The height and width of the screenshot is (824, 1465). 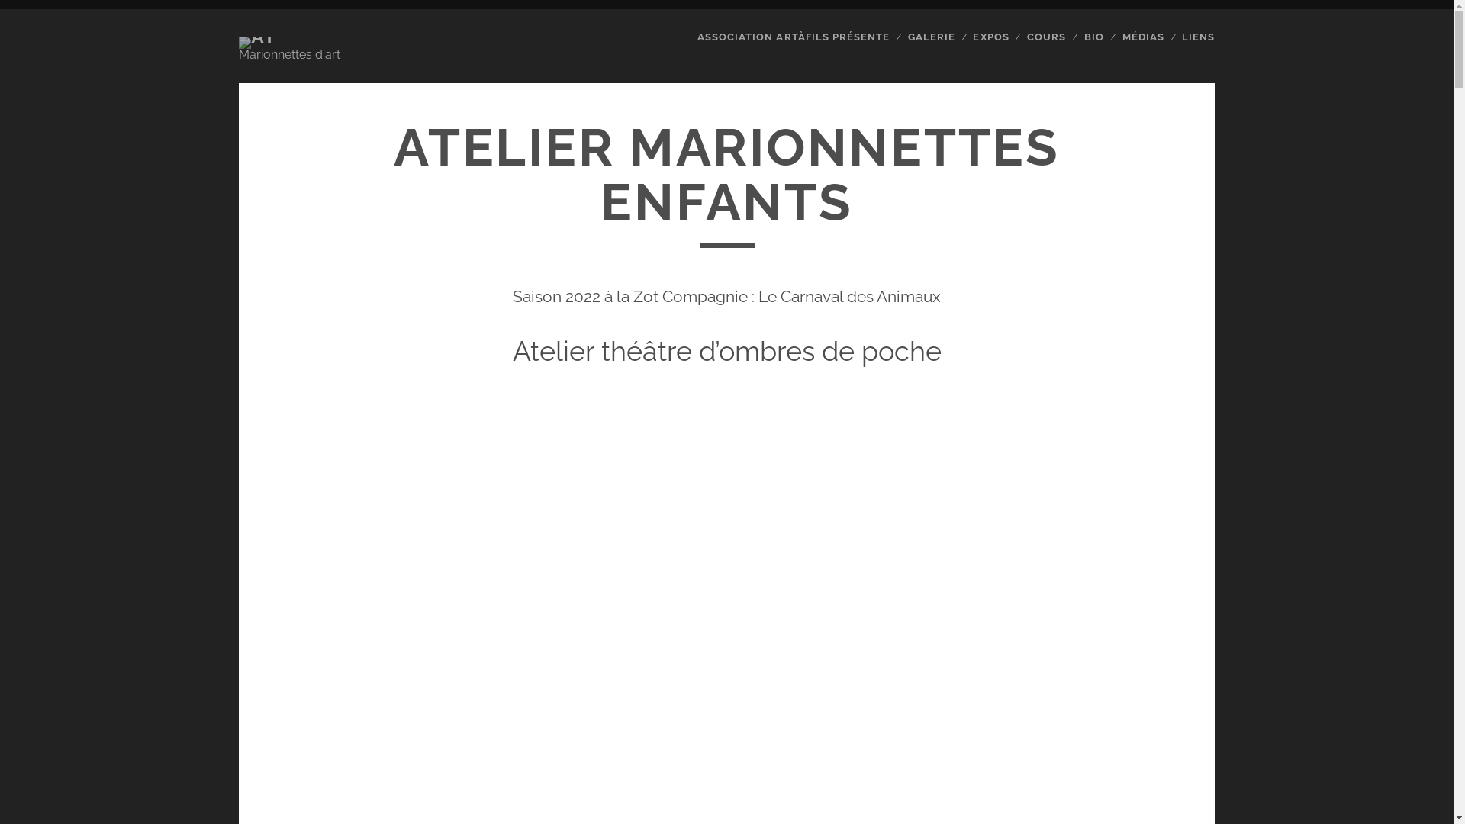 What do you see at coordinates (1047, 37) in the screenshot?
I see `COURS` at bounding box center [1047, 37].